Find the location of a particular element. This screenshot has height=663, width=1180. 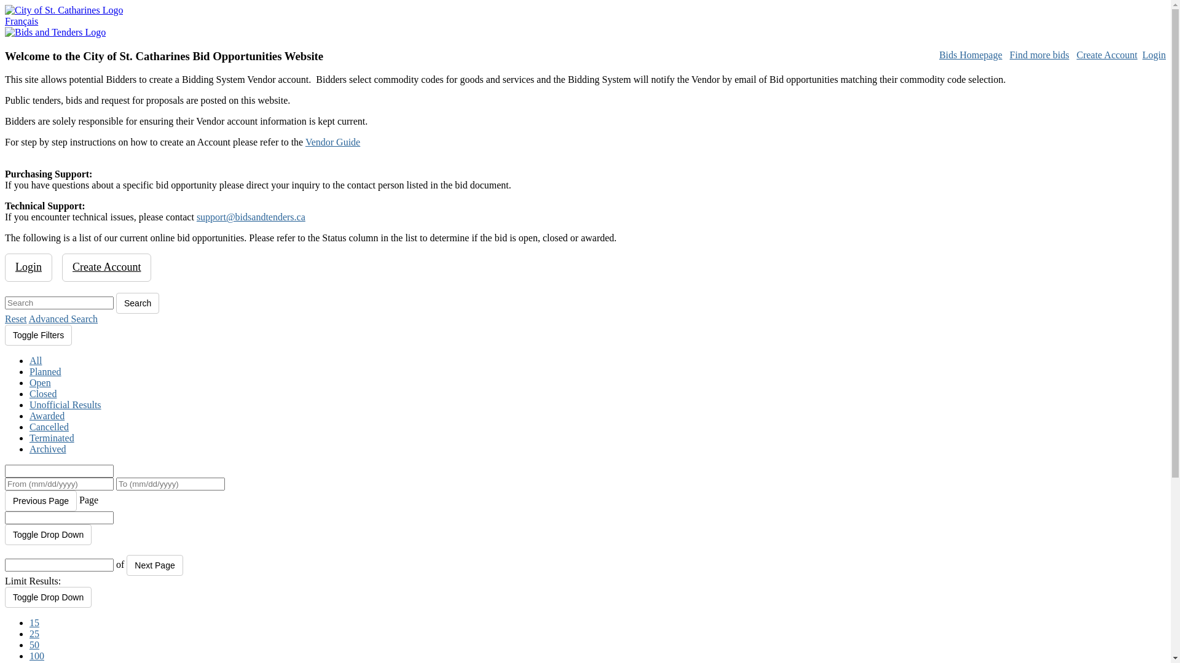

Toggle Filters is located at coordinates (38, 335).